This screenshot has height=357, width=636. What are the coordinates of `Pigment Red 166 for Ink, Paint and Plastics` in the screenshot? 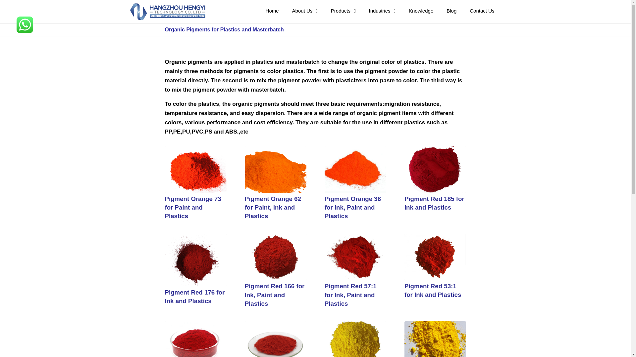 It's located at (275, 295).